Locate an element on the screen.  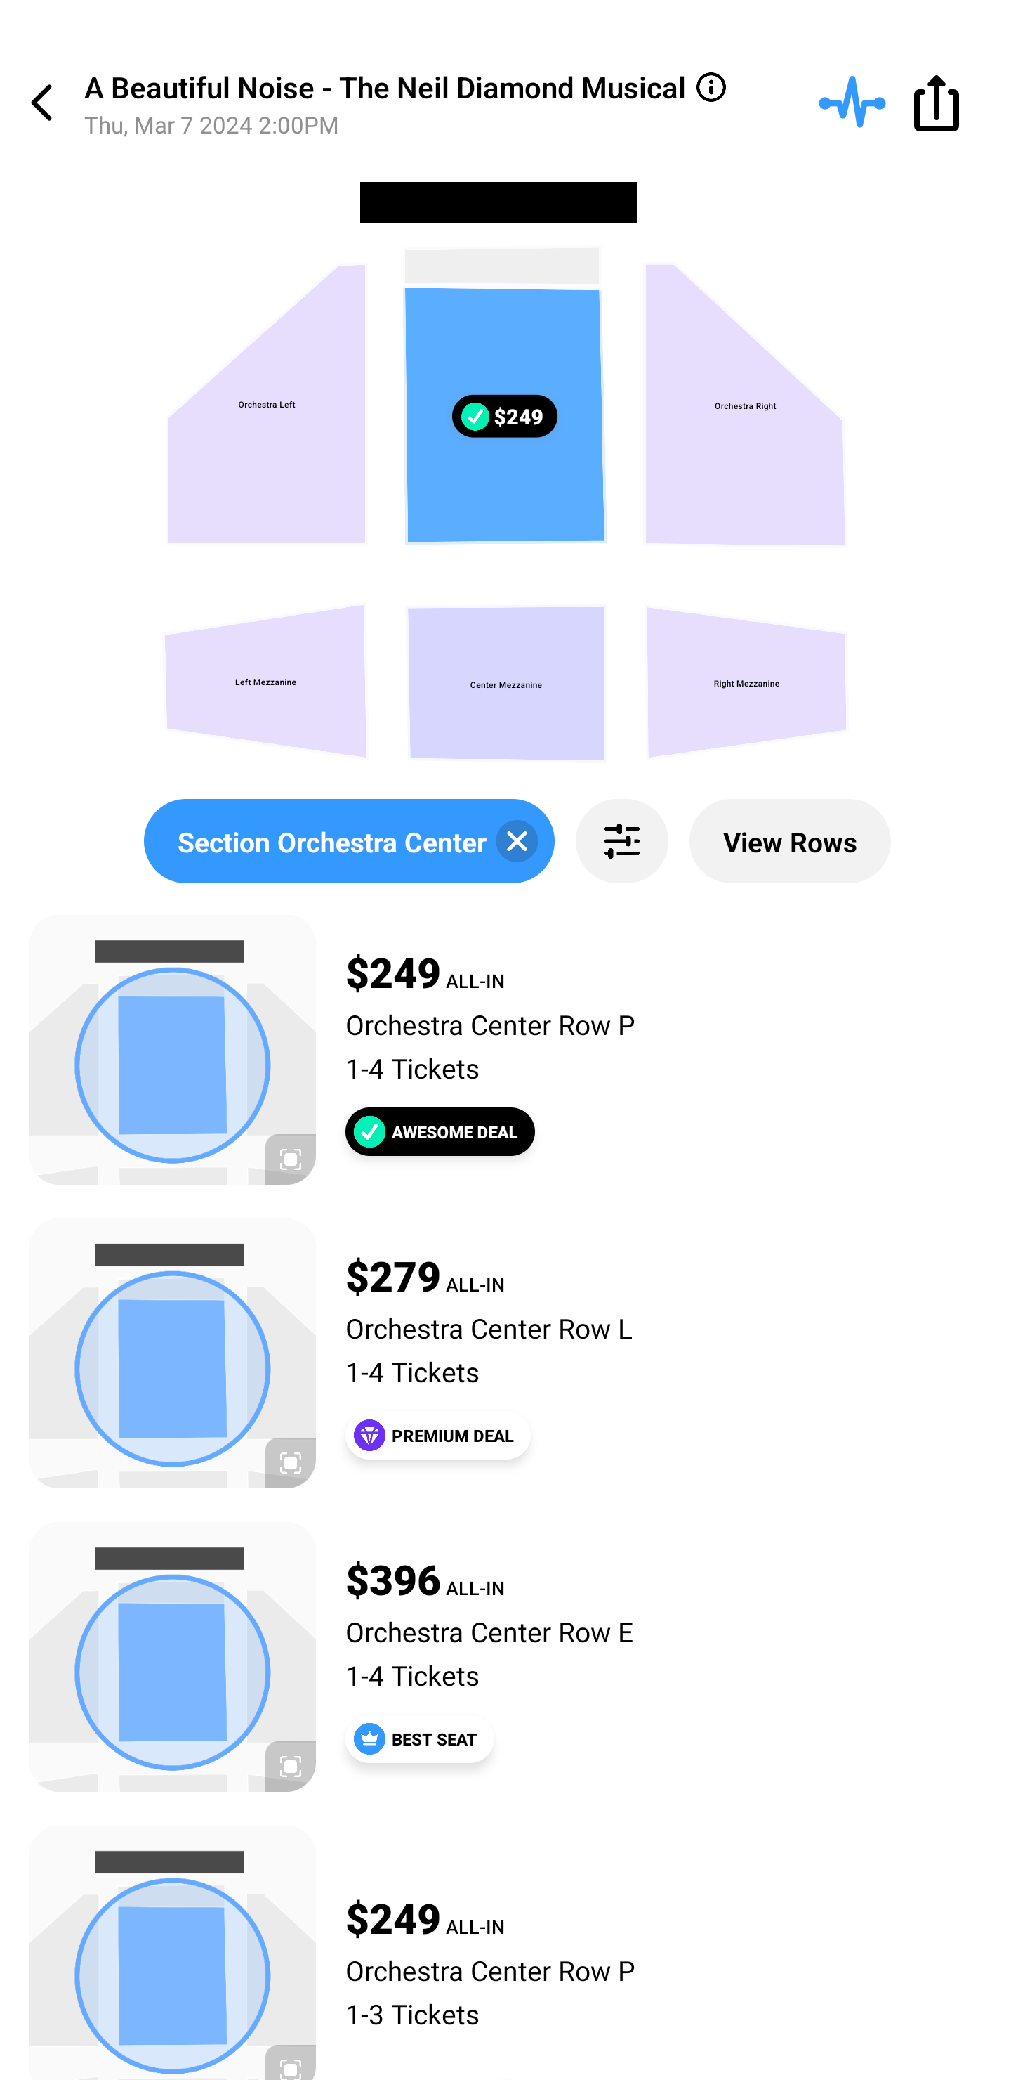
View Rows is located at coordinates (790, 841).